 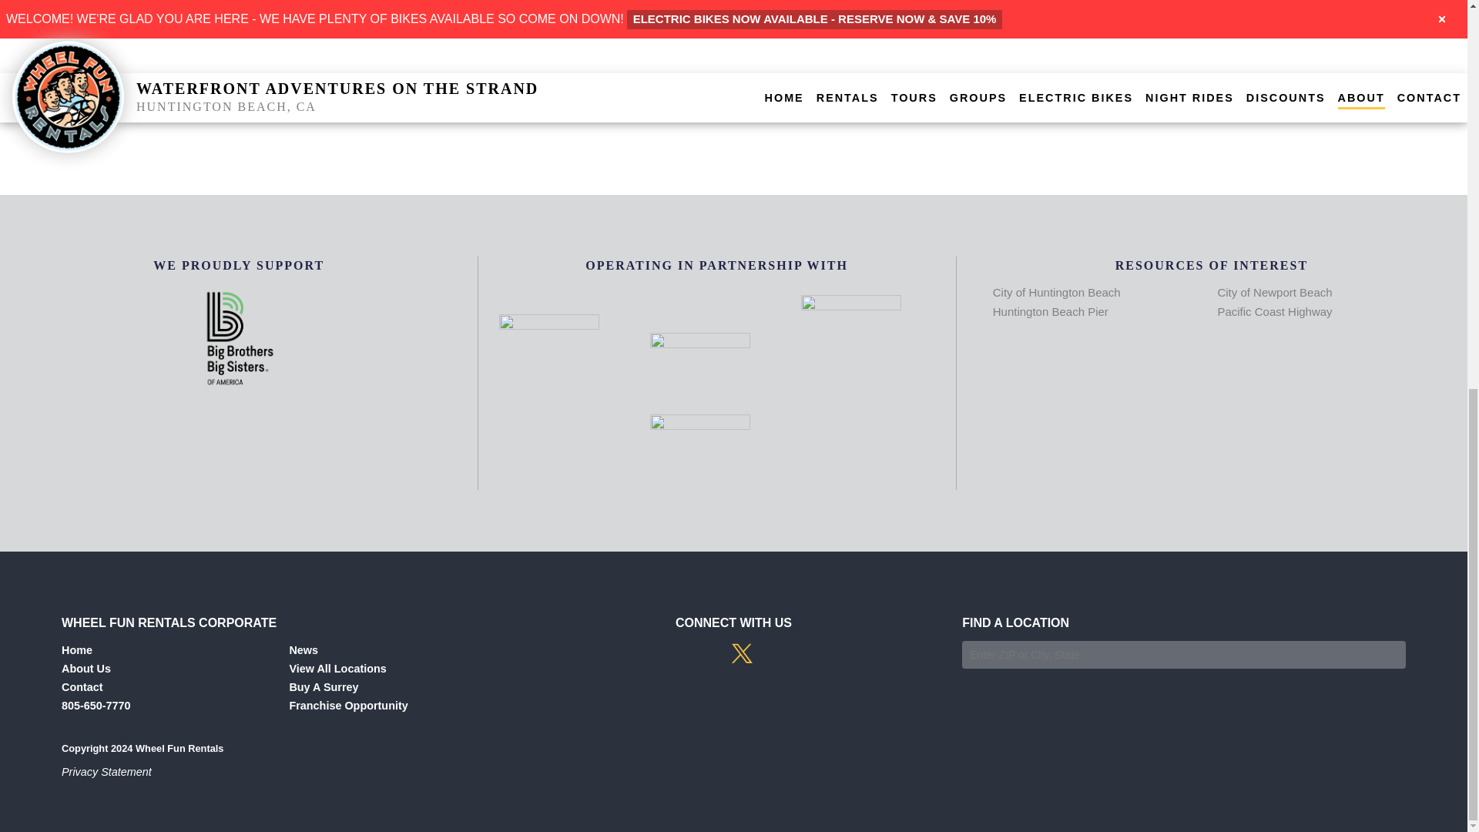 What do you see at coordinates (1274, 311) in the screenshot?
I see `Pacific Coast Highway` at bounding box center [1274, 311].